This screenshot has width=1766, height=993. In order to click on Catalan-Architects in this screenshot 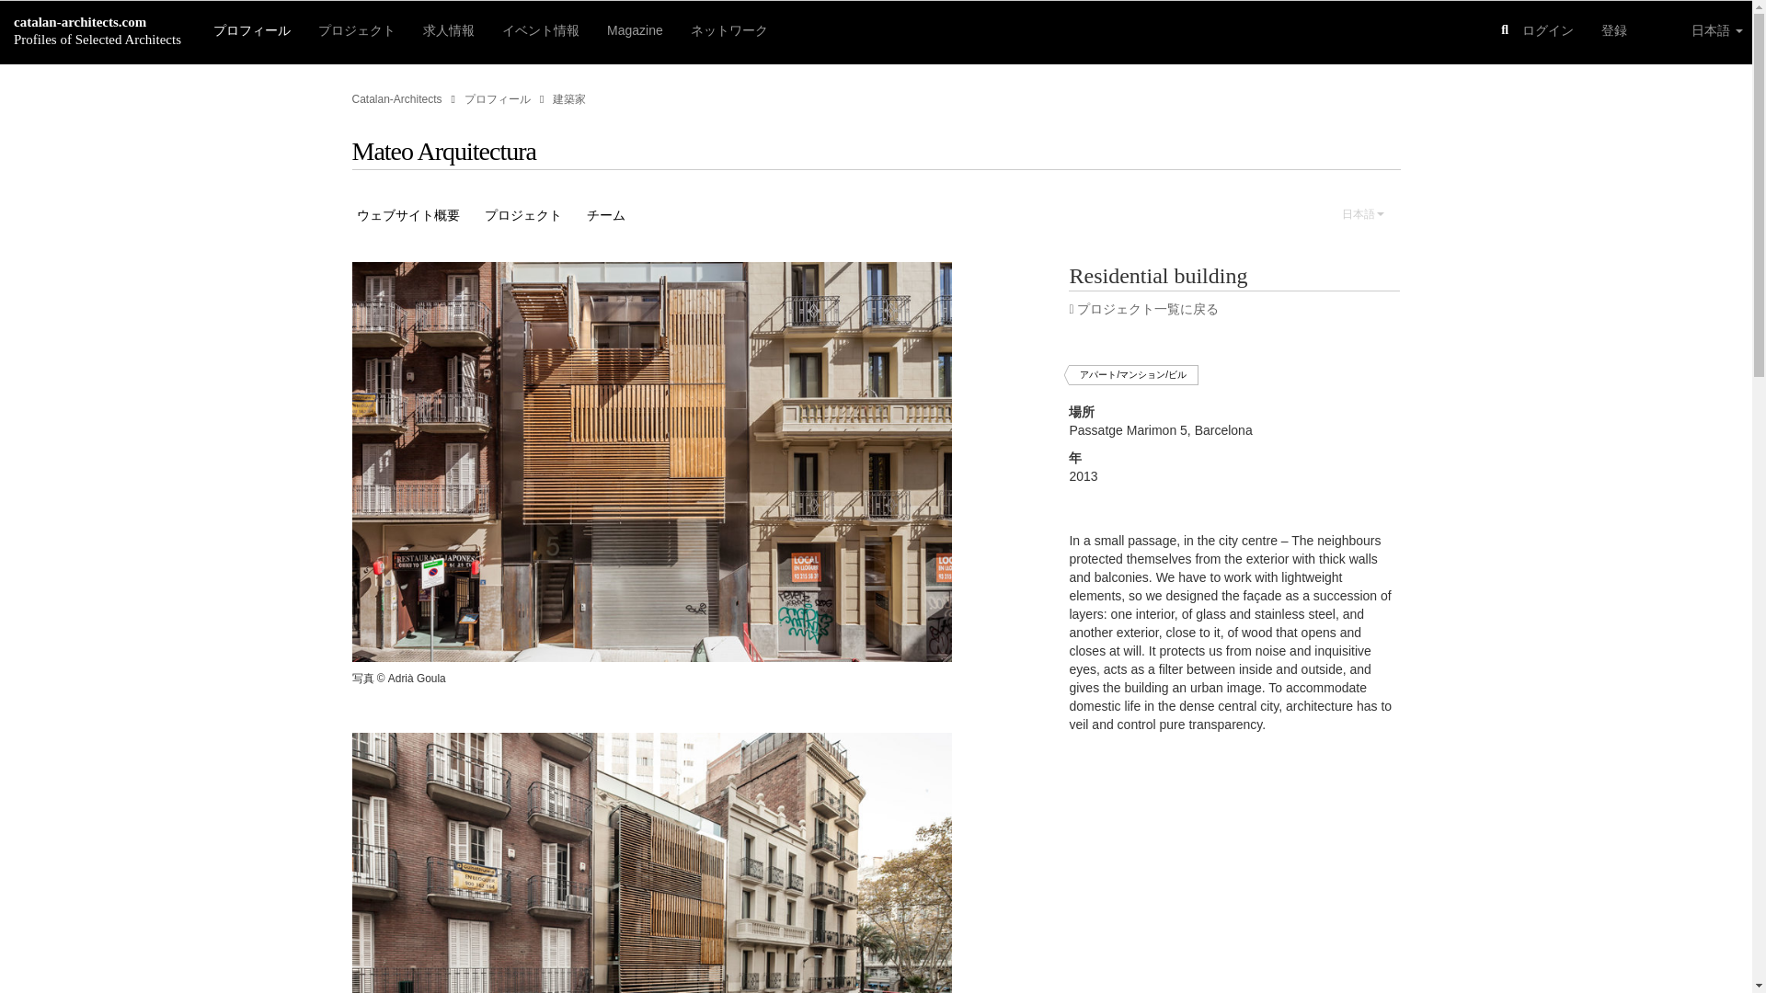, I will do `click(396, 99)`.